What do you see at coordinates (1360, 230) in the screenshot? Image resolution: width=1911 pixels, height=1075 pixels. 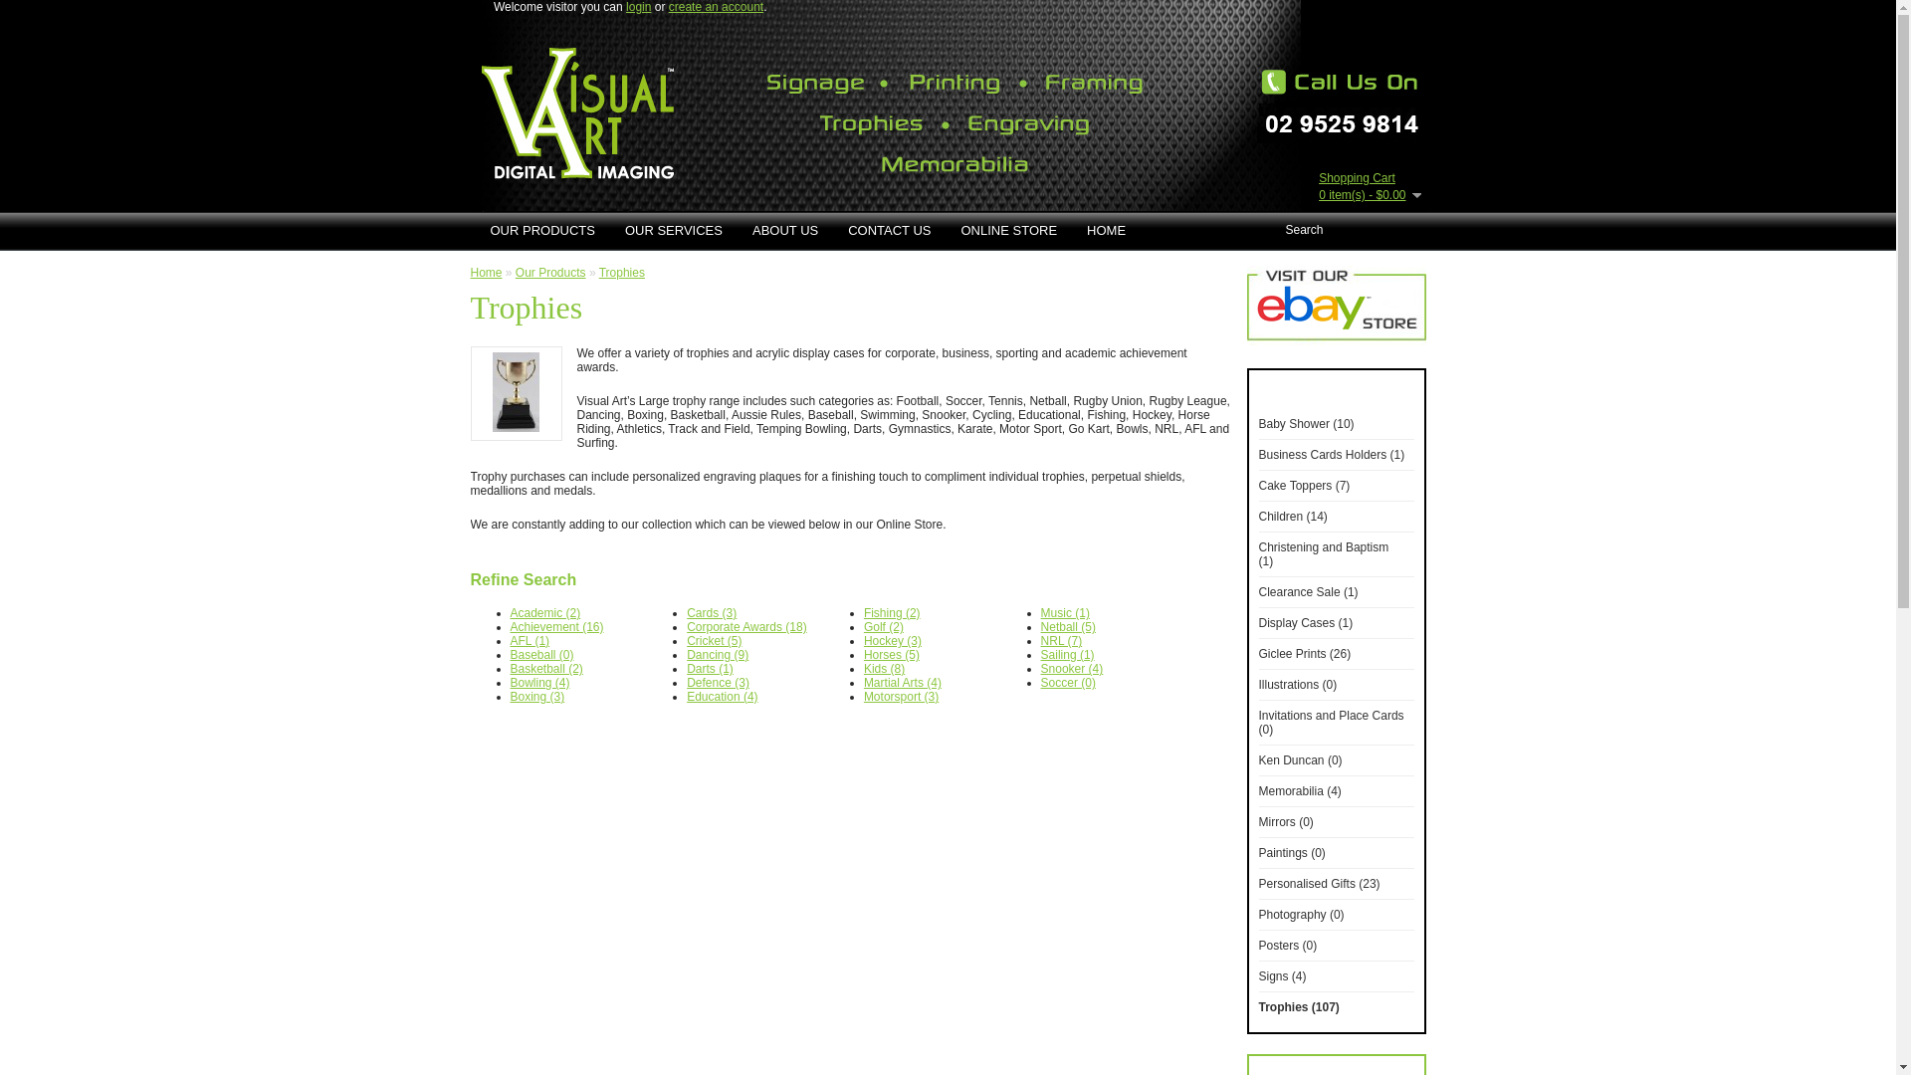 I see `Search` at bounding box center [1360, 230].